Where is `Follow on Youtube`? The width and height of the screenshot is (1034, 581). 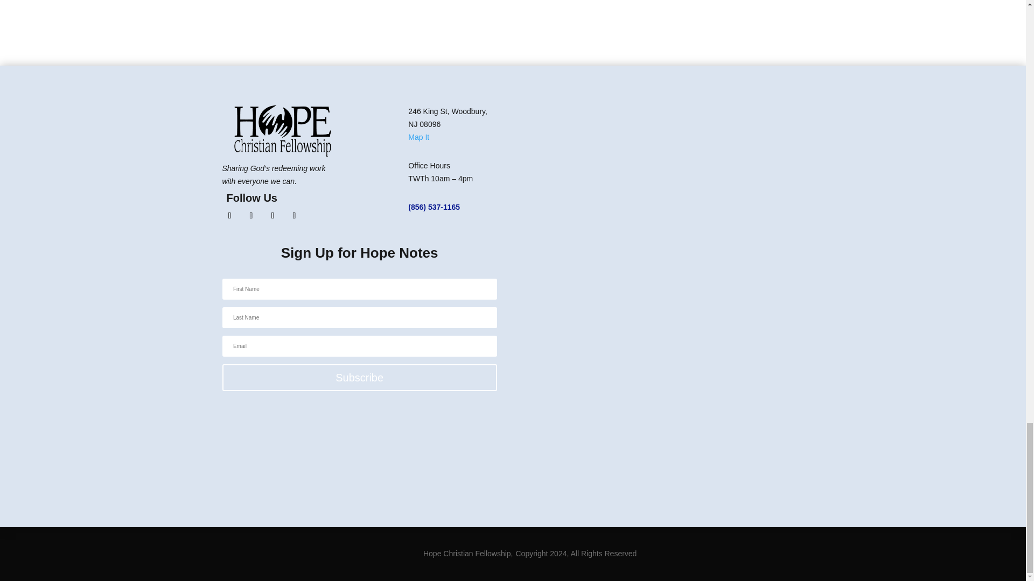
Follow on Youtube is located at coordinates (273, 215).